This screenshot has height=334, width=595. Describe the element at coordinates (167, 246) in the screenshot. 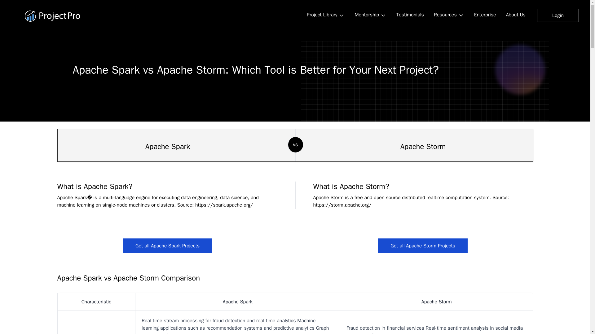

I see `Get all Apache Spark Projects` at that location.